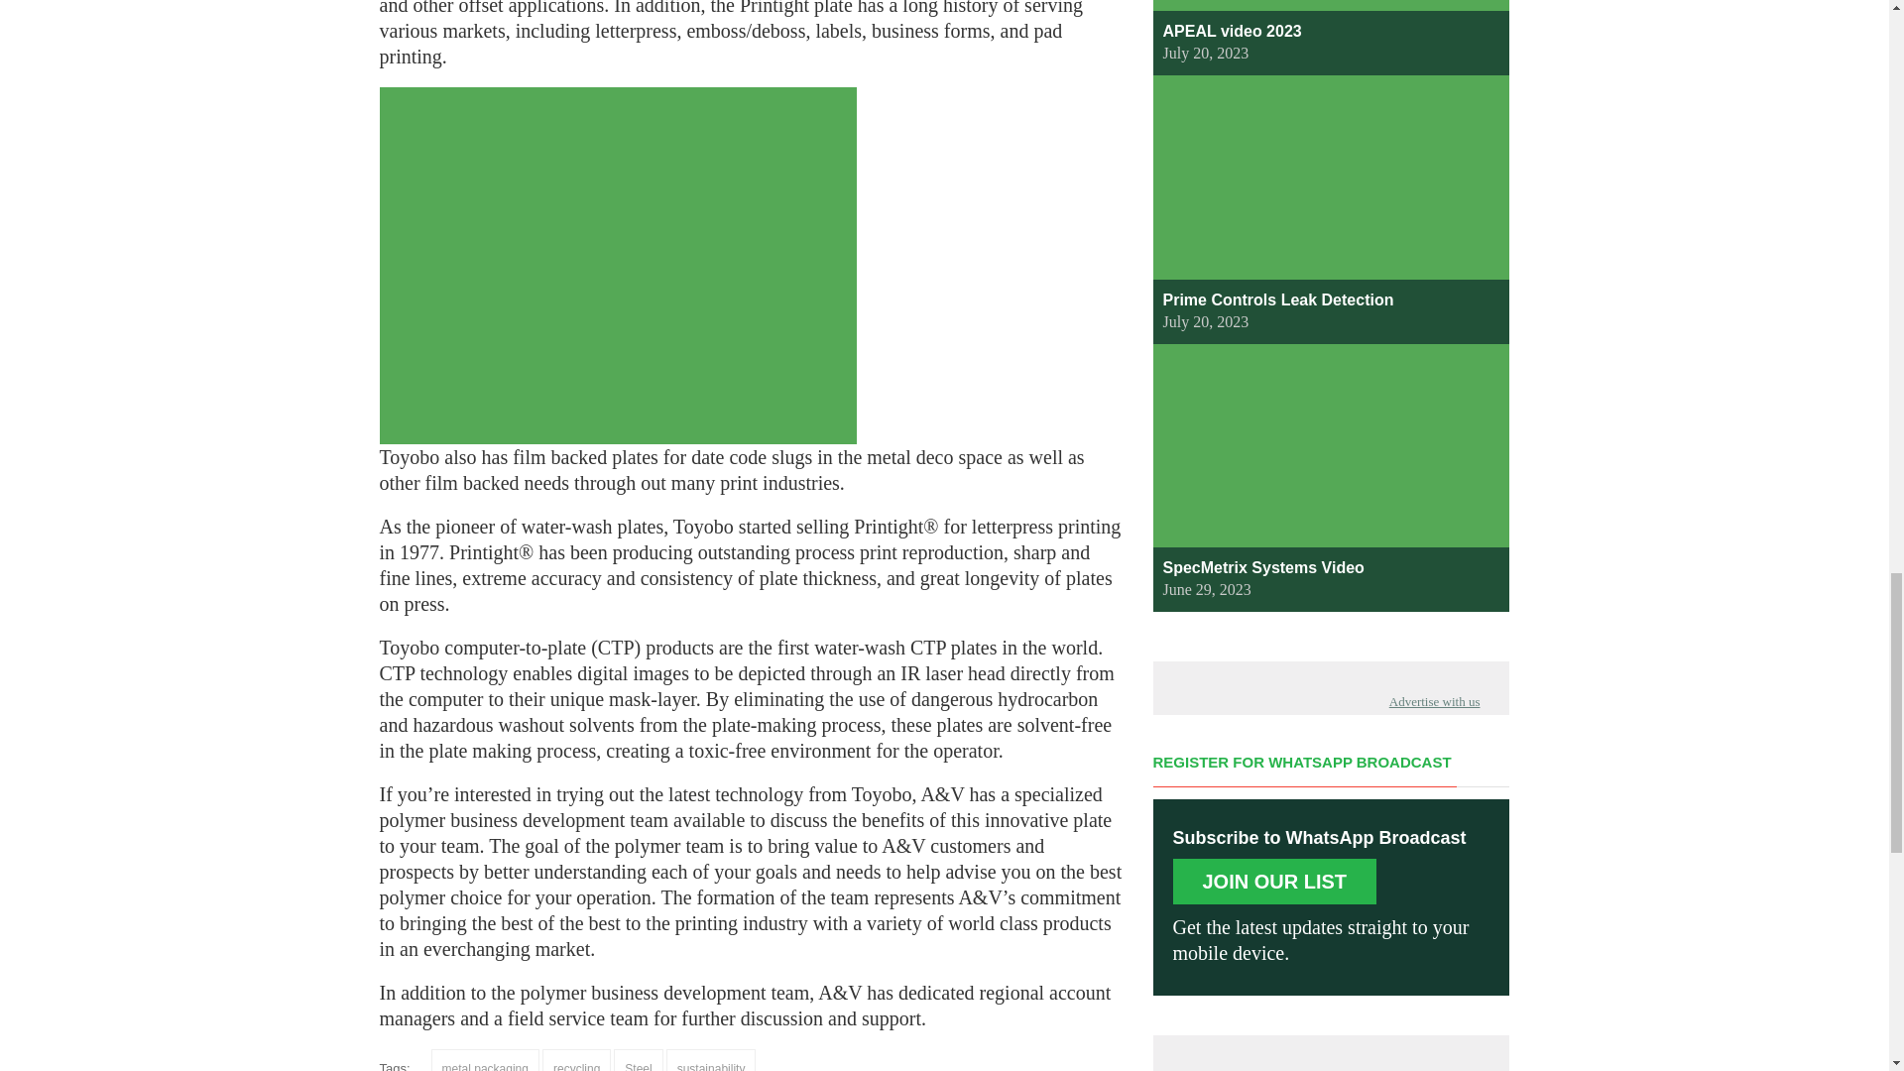 The width and height of the screenshot is (1904, 1071). I want to click on metal packaging, so click(485, 1060).